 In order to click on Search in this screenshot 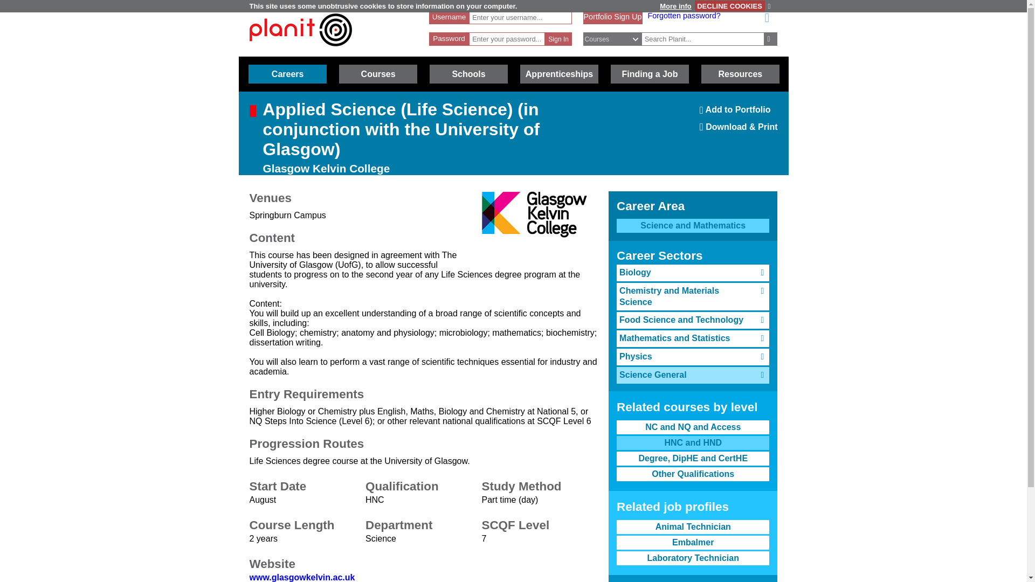, I will do `click(771, 39)`.